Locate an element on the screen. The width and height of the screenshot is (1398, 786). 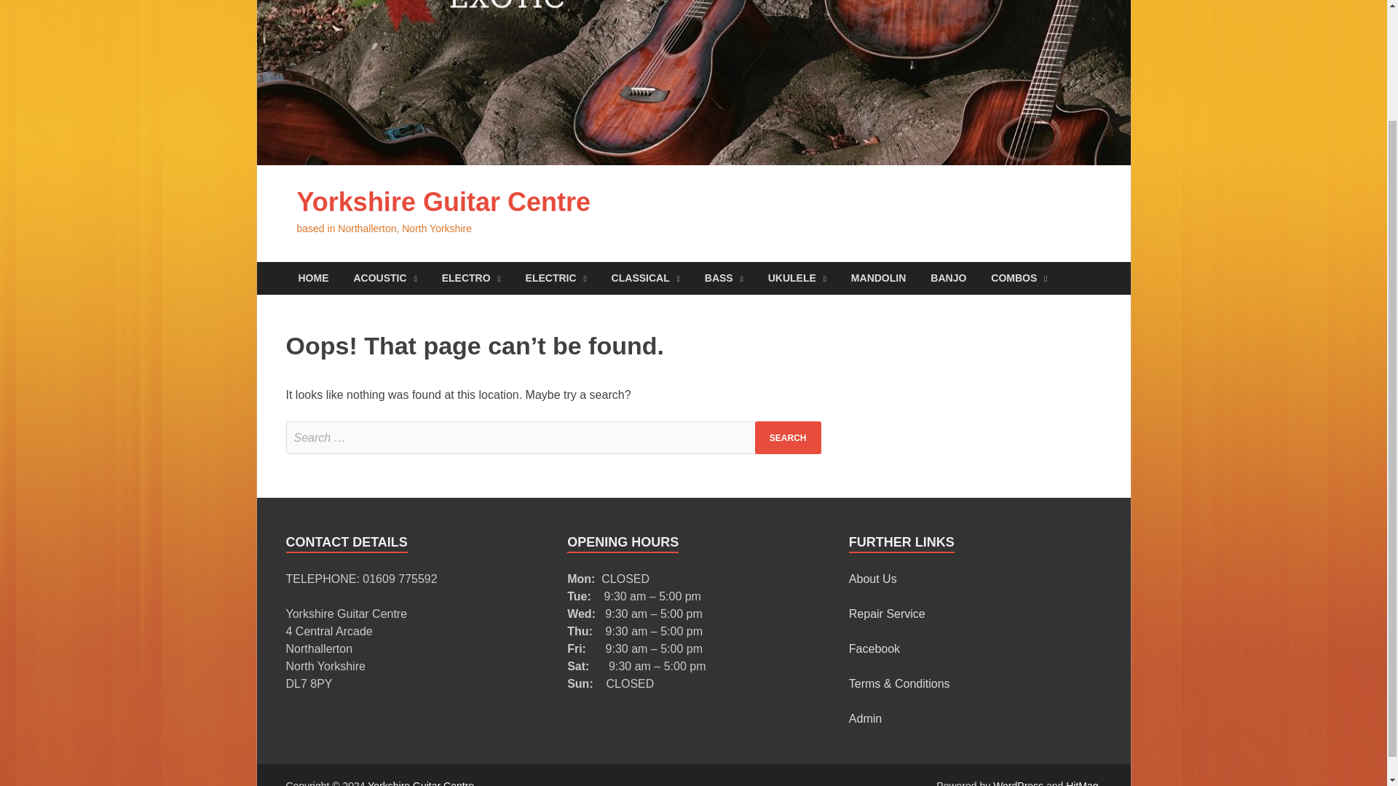
ELECTRO is located at coordinates (470, 278).